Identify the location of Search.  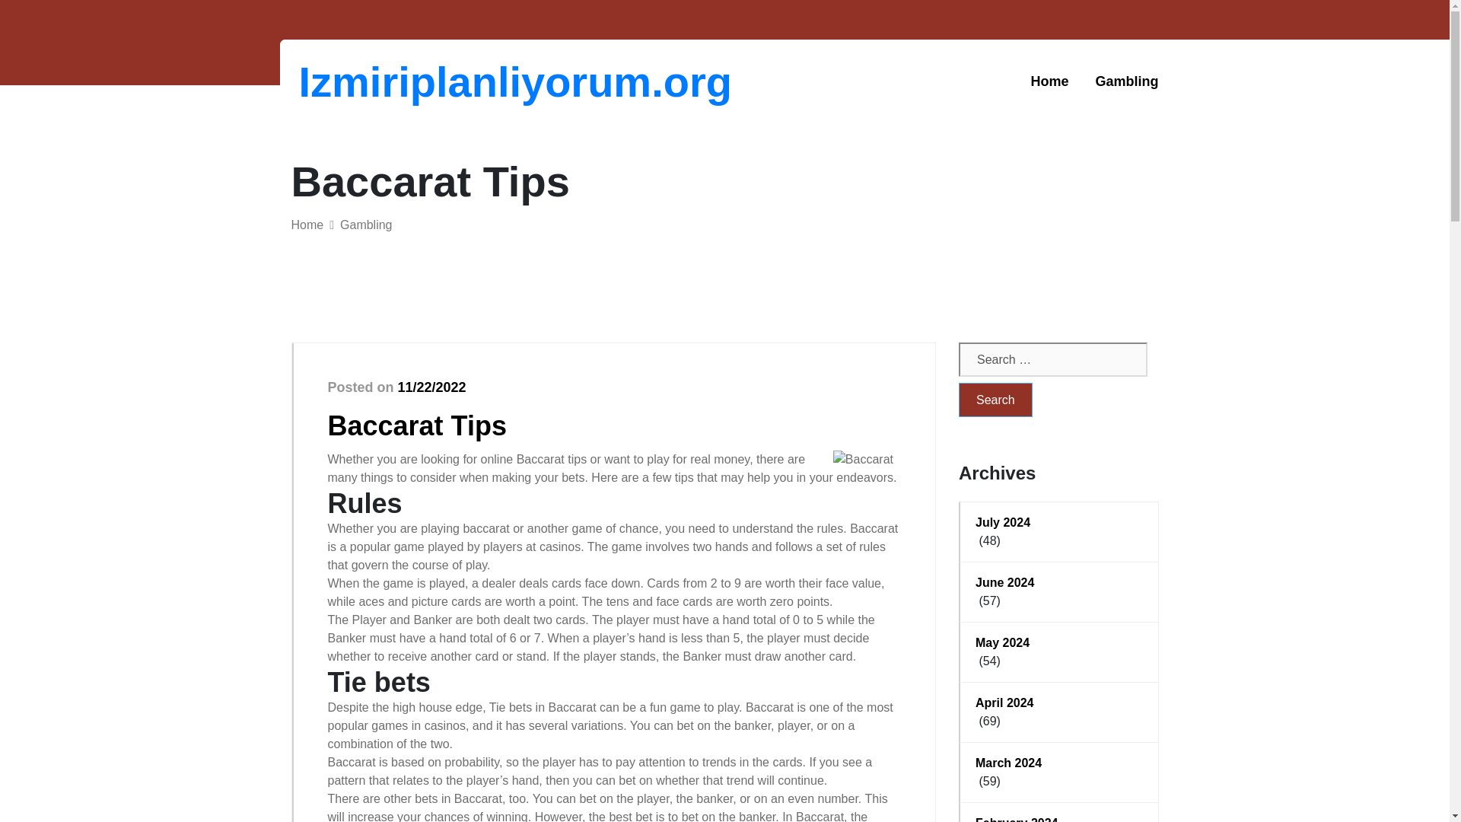
(995, 400).